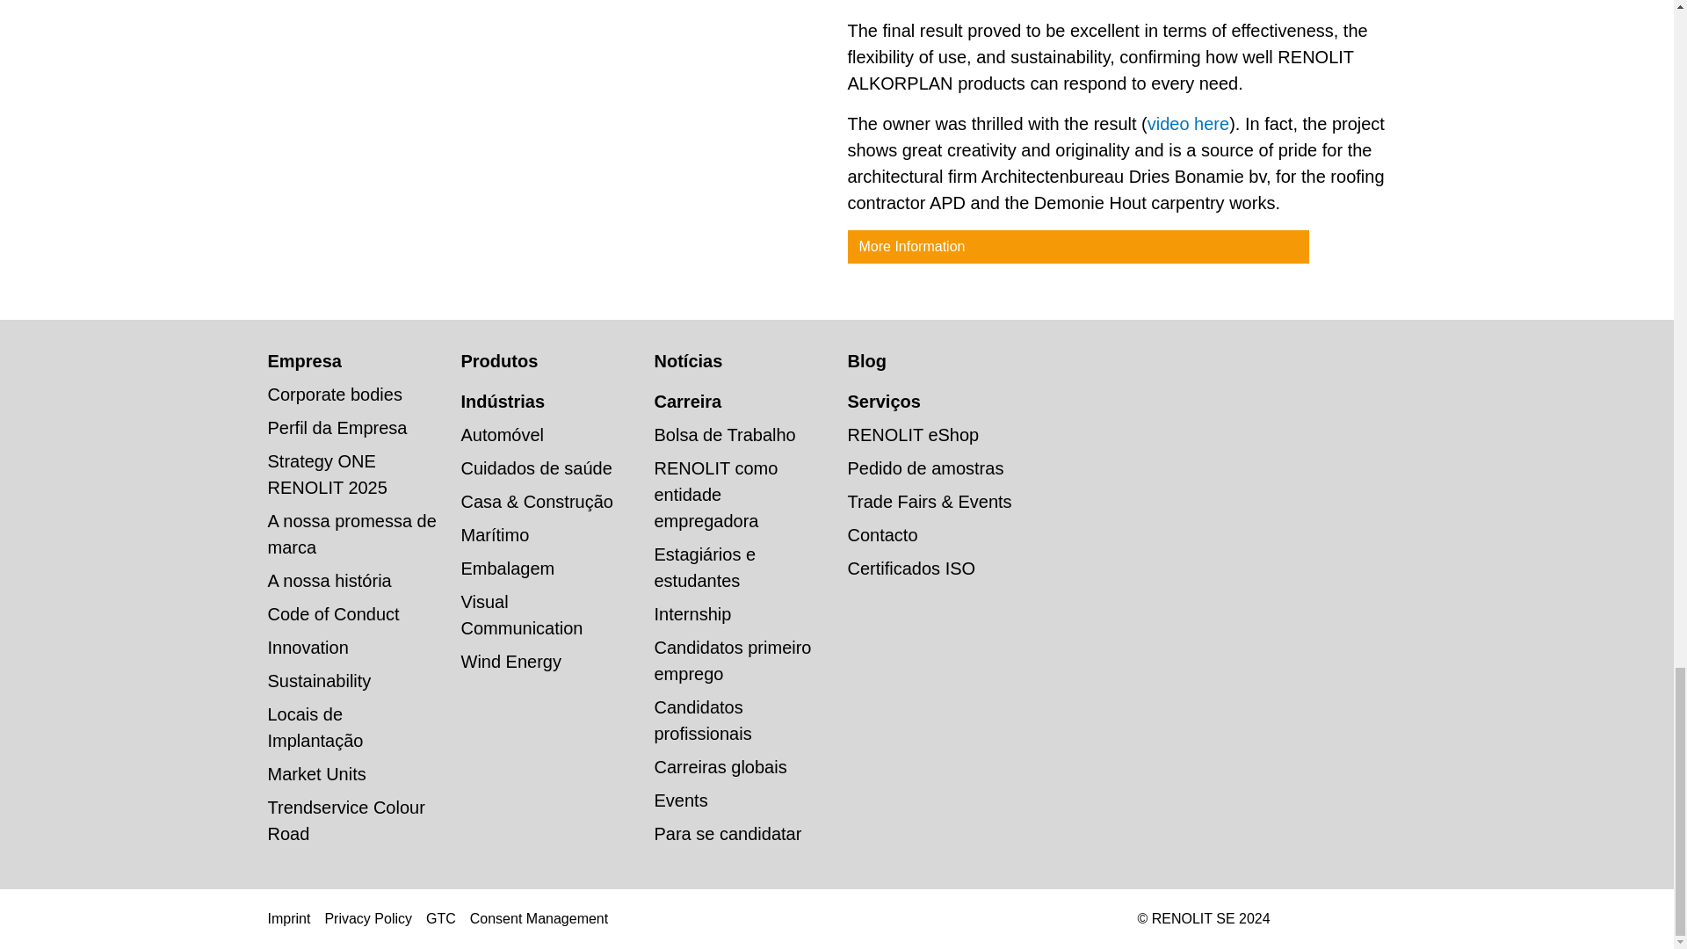 This screenshot has width=1687, height=949. Describe the element at coordinates (345, 821) in the screenshot. I see `Trendservice Colour Road` at that location.